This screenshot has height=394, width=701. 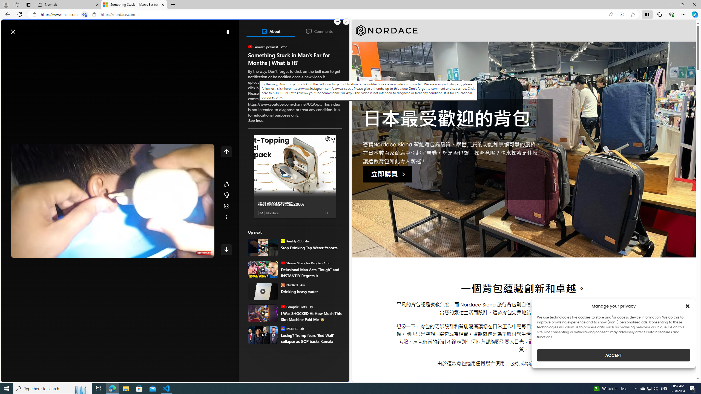 What do you see at coordinates (291, 241) in the screenshot?
I see `Freshly Cut Freshly Cut` at bounding box center [291, 241].